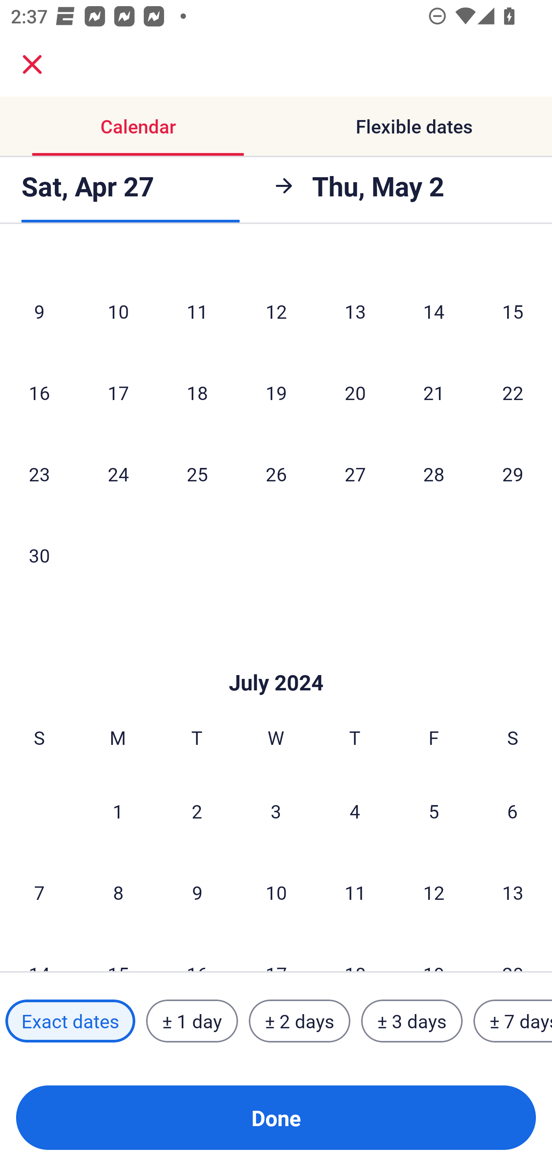  I want to click on 20 Thursday, June 20, 2024, so click(355, 392).